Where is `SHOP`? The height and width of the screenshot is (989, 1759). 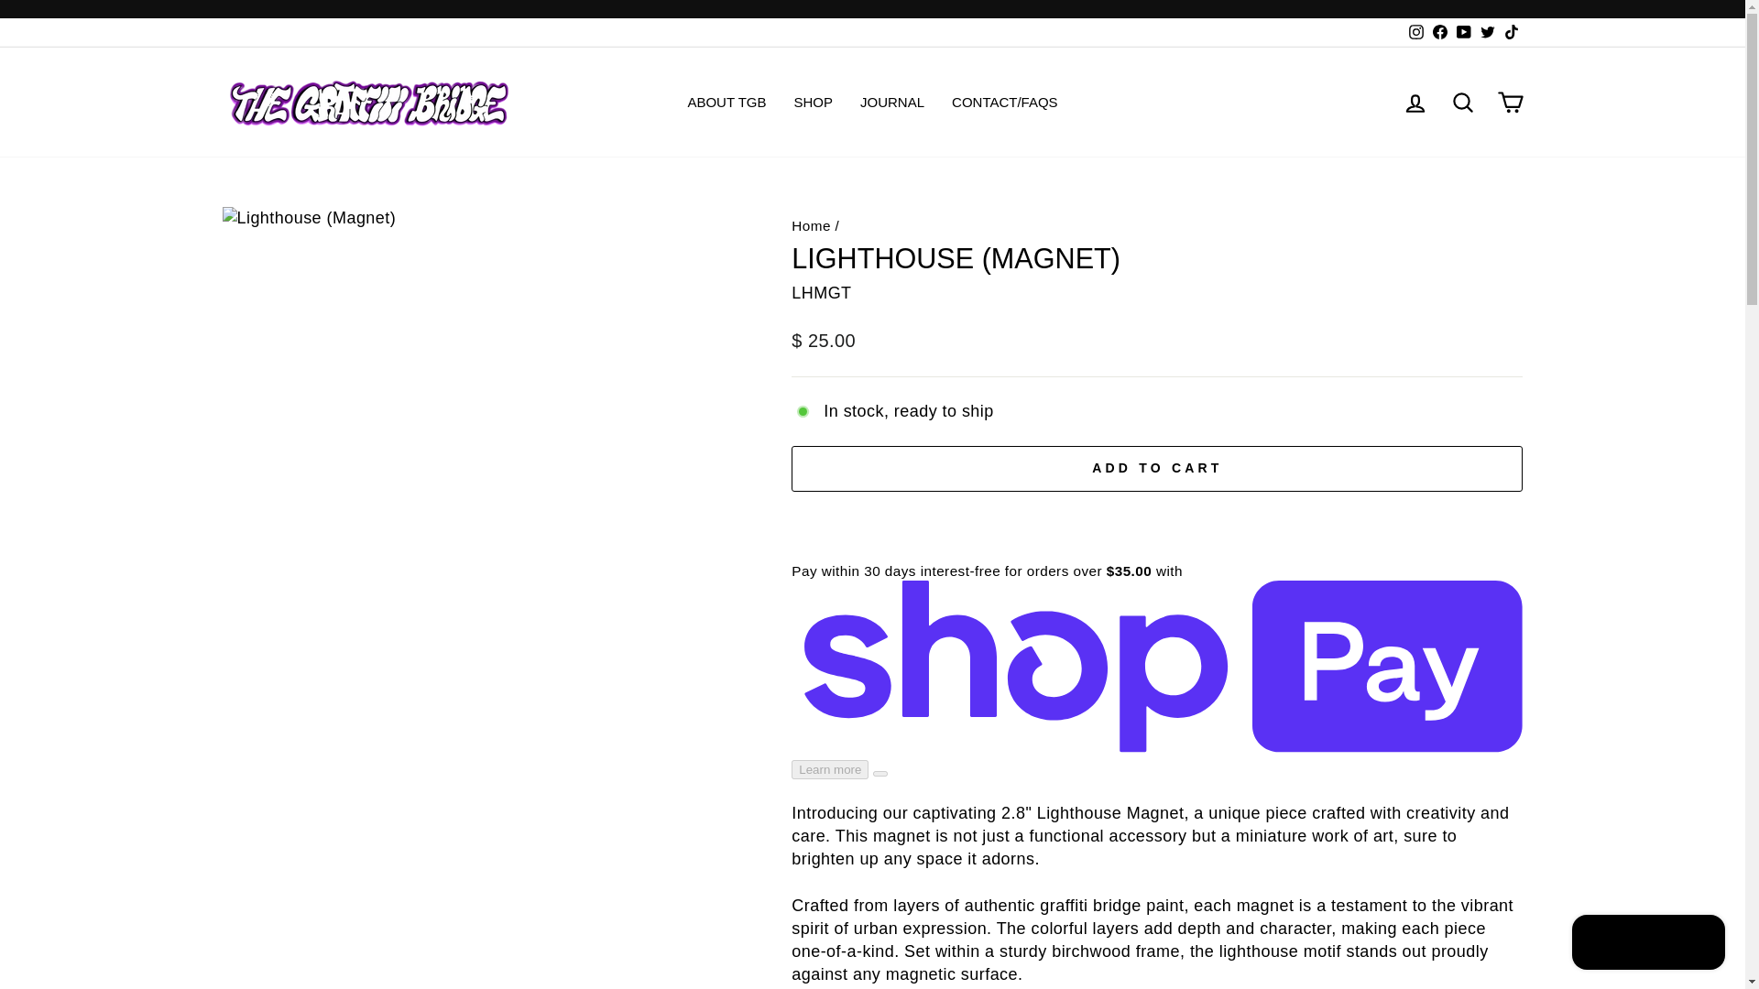 SHOP is located at coordinates (814, 103).